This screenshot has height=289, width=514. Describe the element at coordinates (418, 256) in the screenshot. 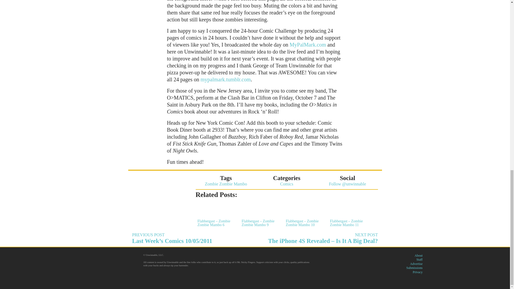

I see `About` at that location.